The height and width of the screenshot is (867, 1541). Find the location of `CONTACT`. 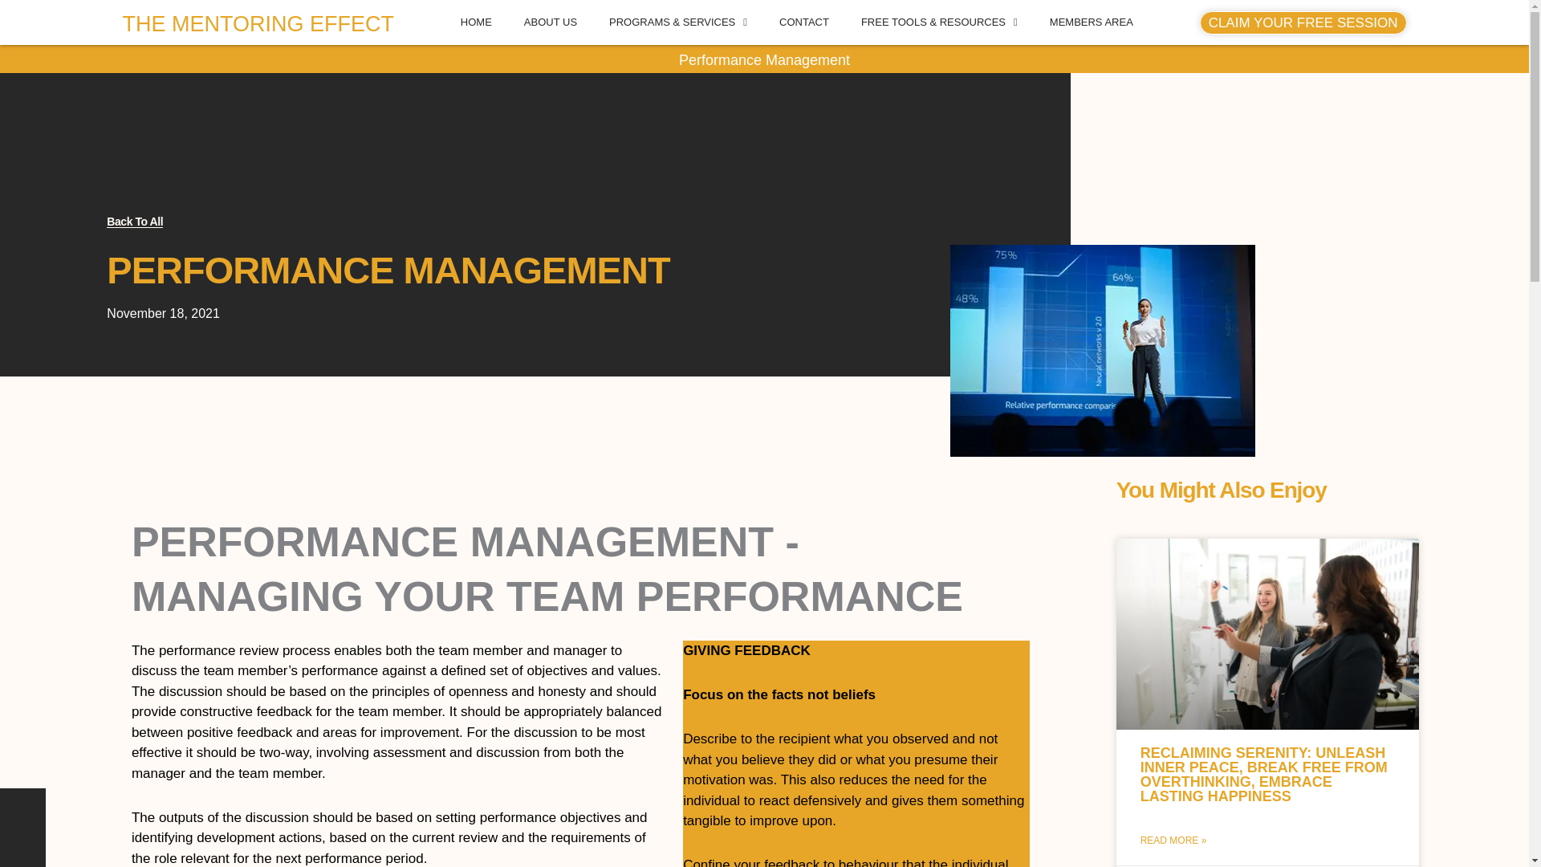

CONTACT is located at coordinates (803, 22).